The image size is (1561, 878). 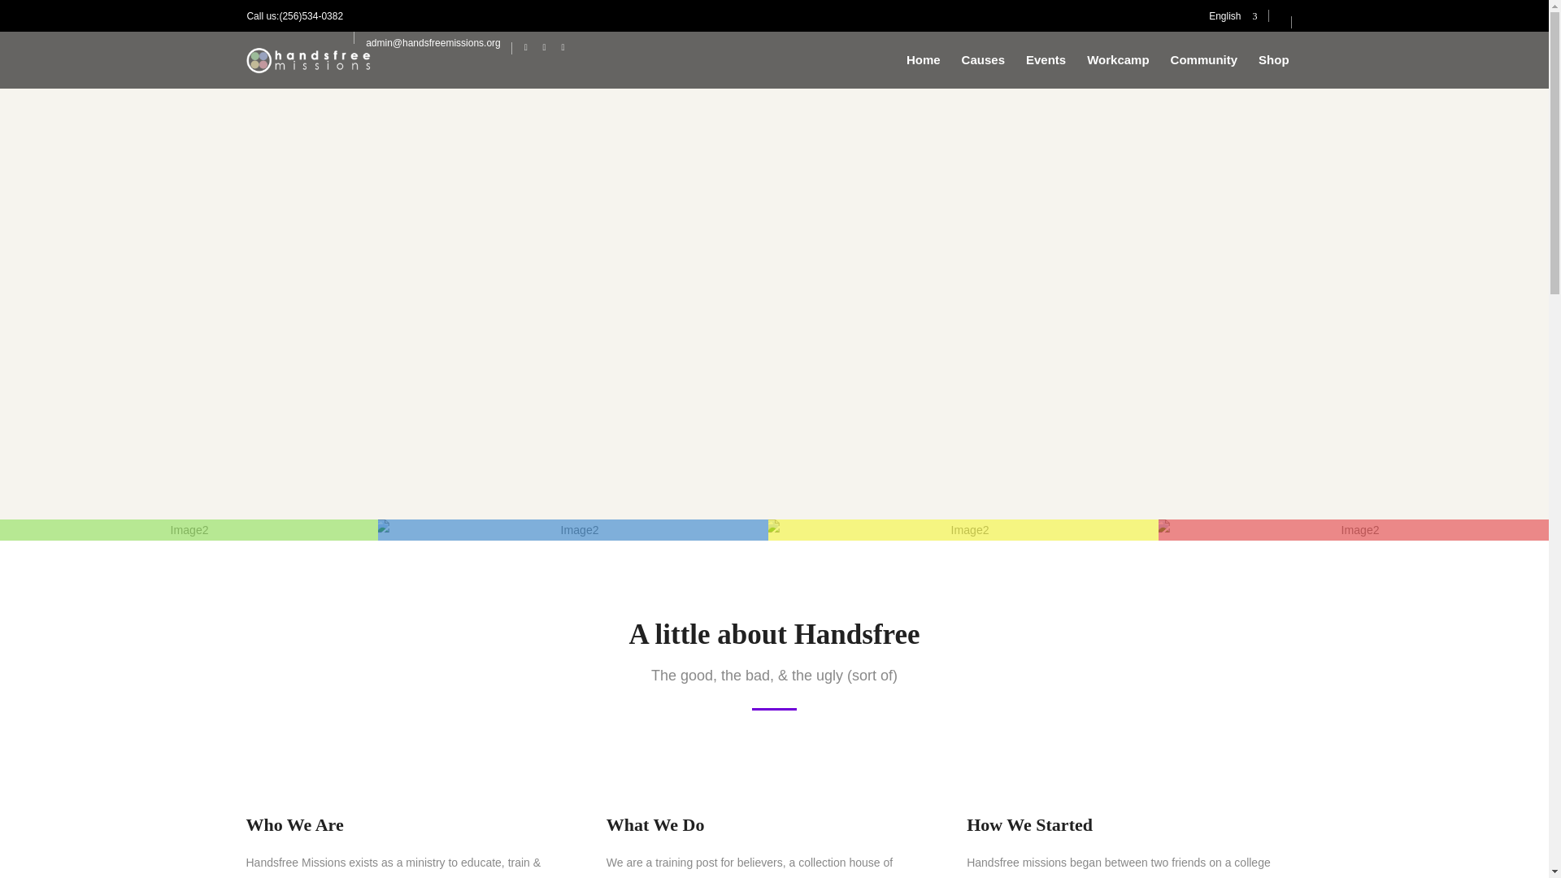 What do you see at coordinates (1204, 59) in the screenshot?
I see `Community` at bounding box center [1204, 59].